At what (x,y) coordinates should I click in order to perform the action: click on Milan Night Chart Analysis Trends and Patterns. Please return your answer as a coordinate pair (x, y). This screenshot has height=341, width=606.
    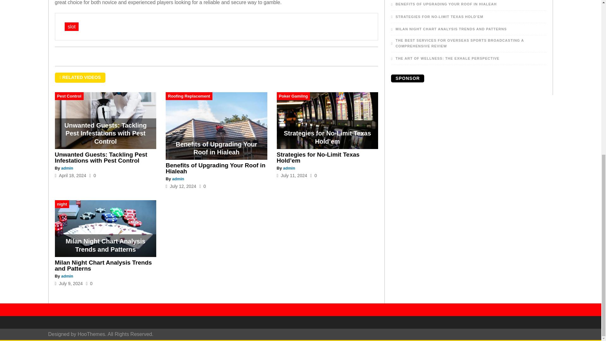
    Looking at the image, I should click on (104, 265).